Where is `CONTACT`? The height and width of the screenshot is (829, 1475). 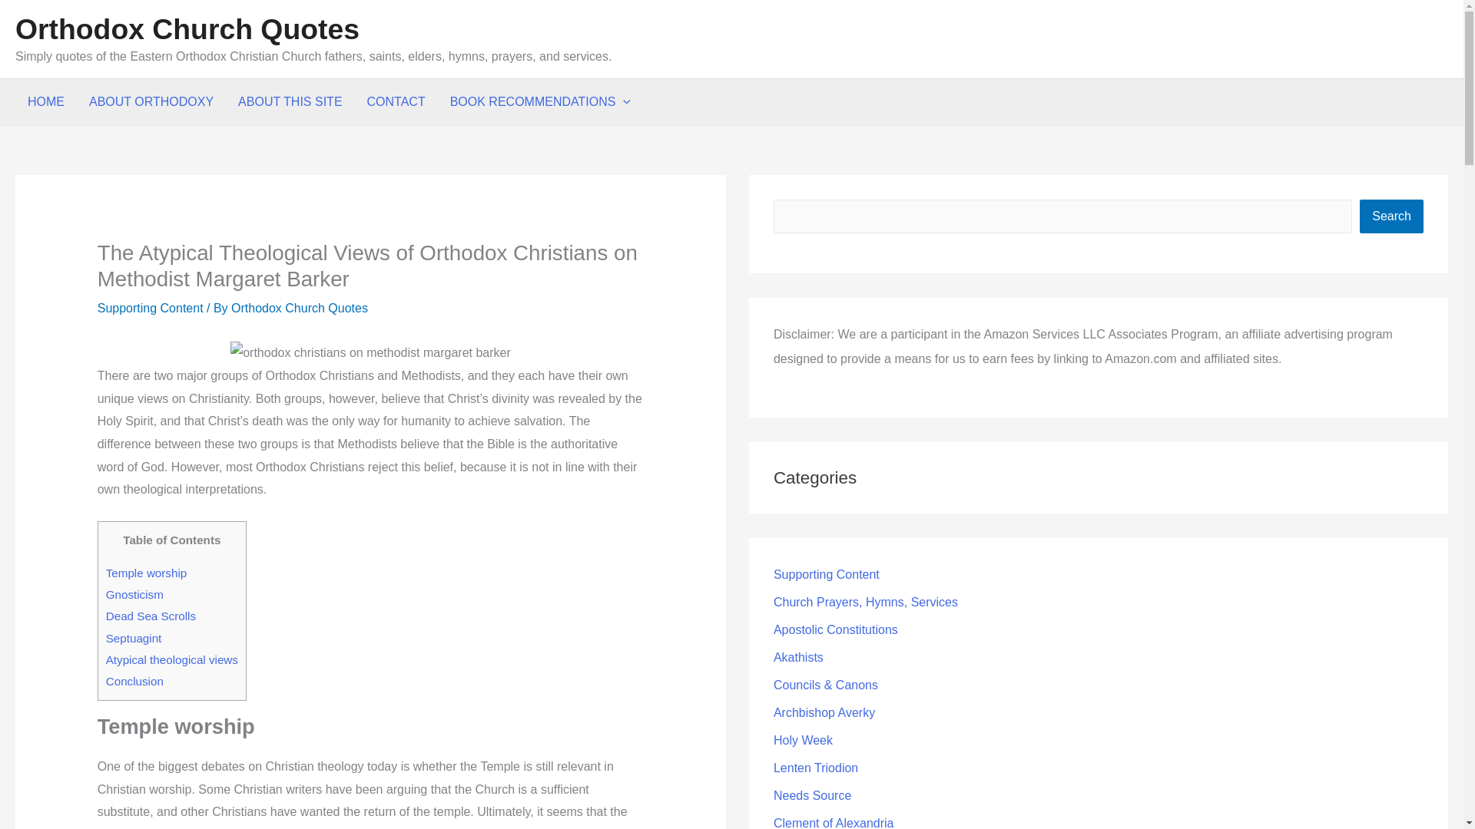 CONTACT is located at coordinates (396, 101).